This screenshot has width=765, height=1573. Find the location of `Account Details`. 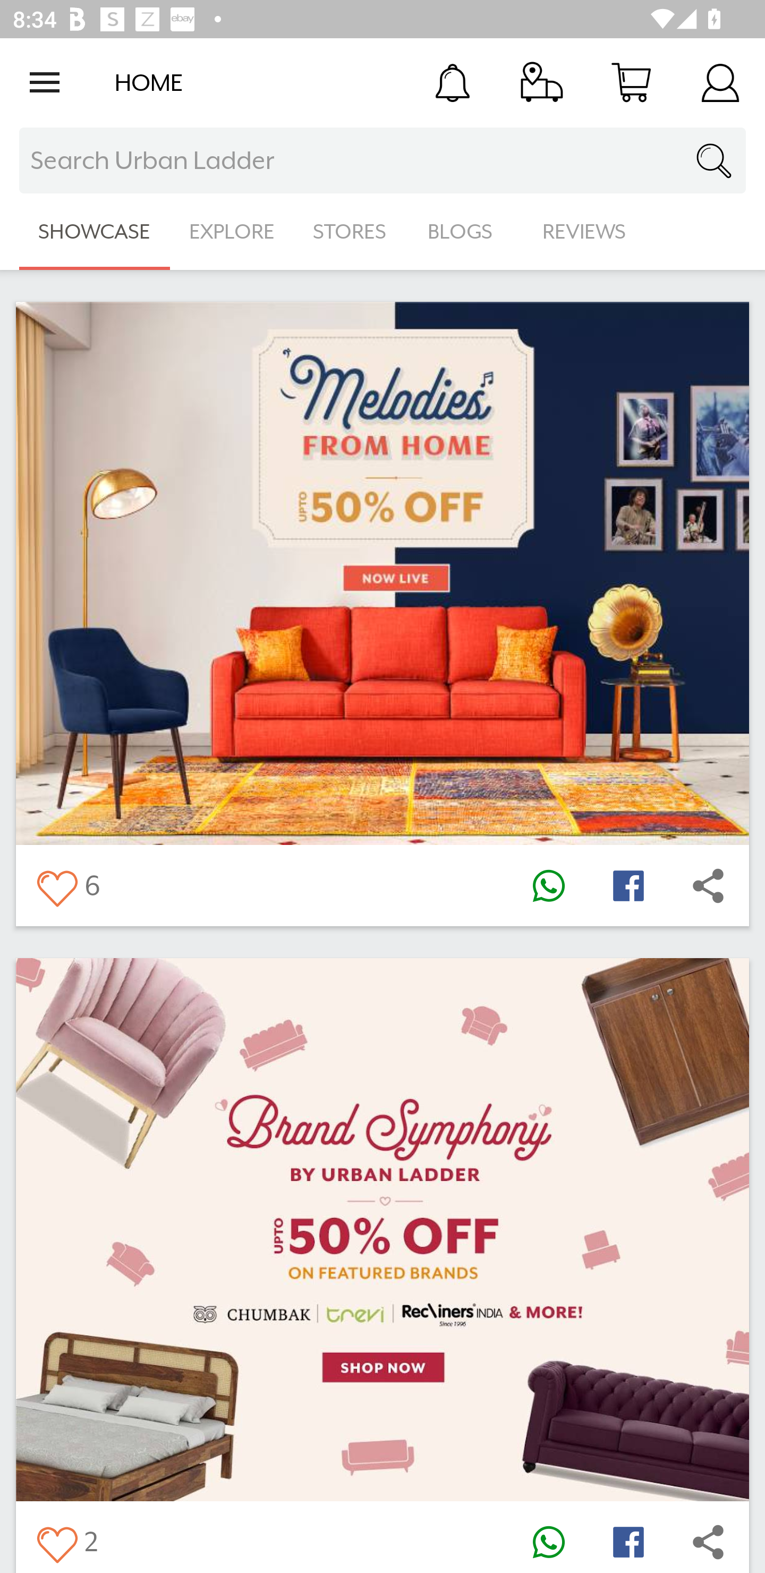

Account Details is located at coordinates (720, 82).